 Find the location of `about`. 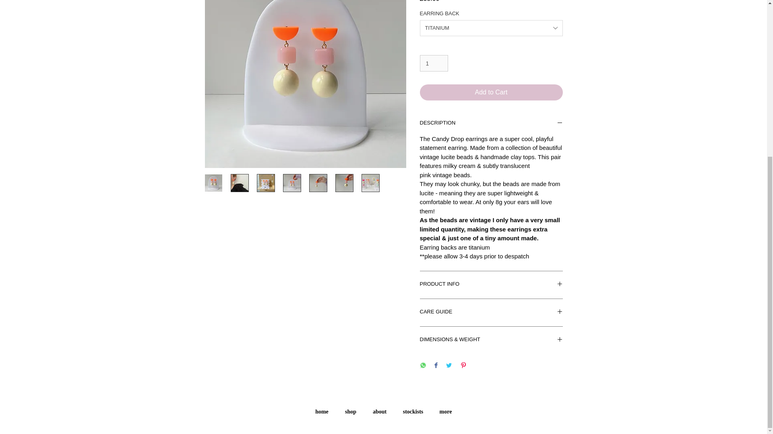

about is located at coordinates (380, 411).